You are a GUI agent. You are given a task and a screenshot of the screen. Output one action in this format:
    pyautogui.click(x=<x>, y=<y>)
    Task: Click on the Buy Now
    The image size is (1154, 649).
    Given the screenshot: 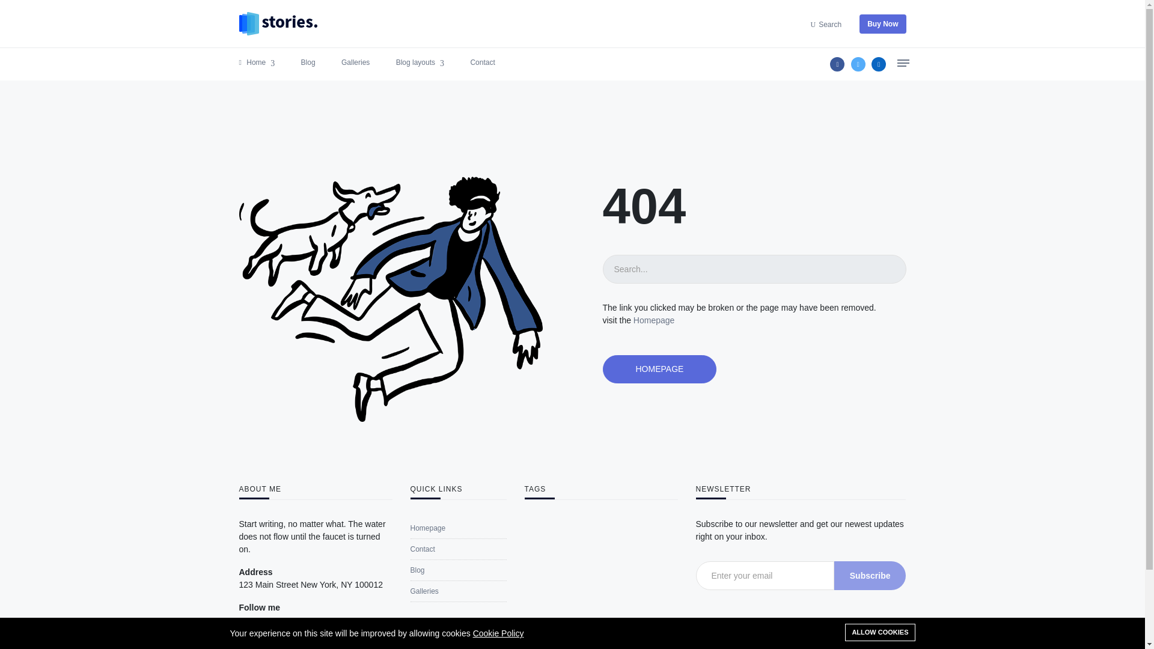 What is the action you would take?
    pyautogui.click(x=882, y=24)
    